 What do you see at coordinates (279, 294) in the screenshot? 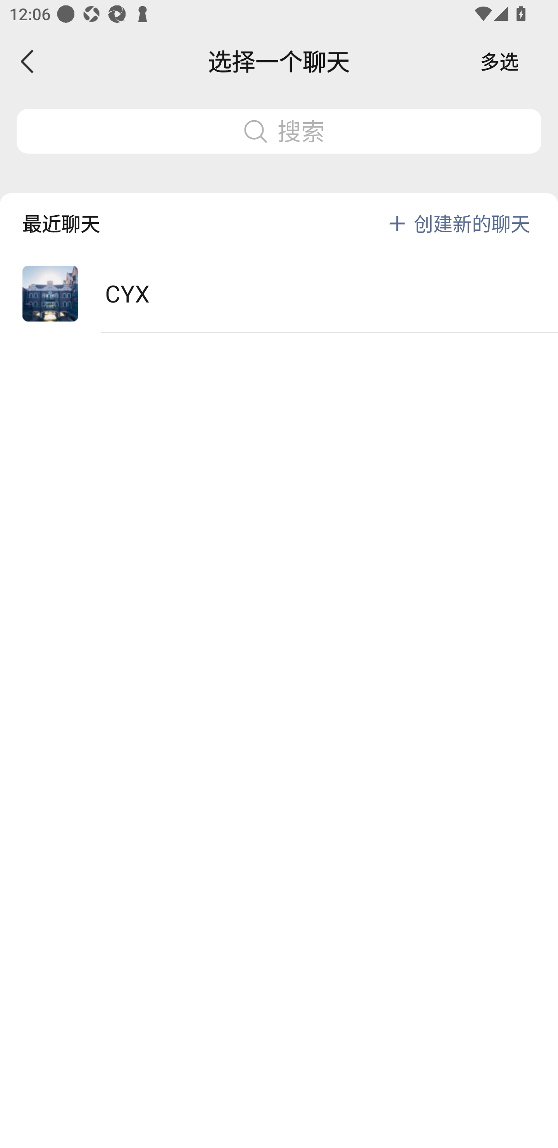
I see `CYX` at bounding box center [279, 294].